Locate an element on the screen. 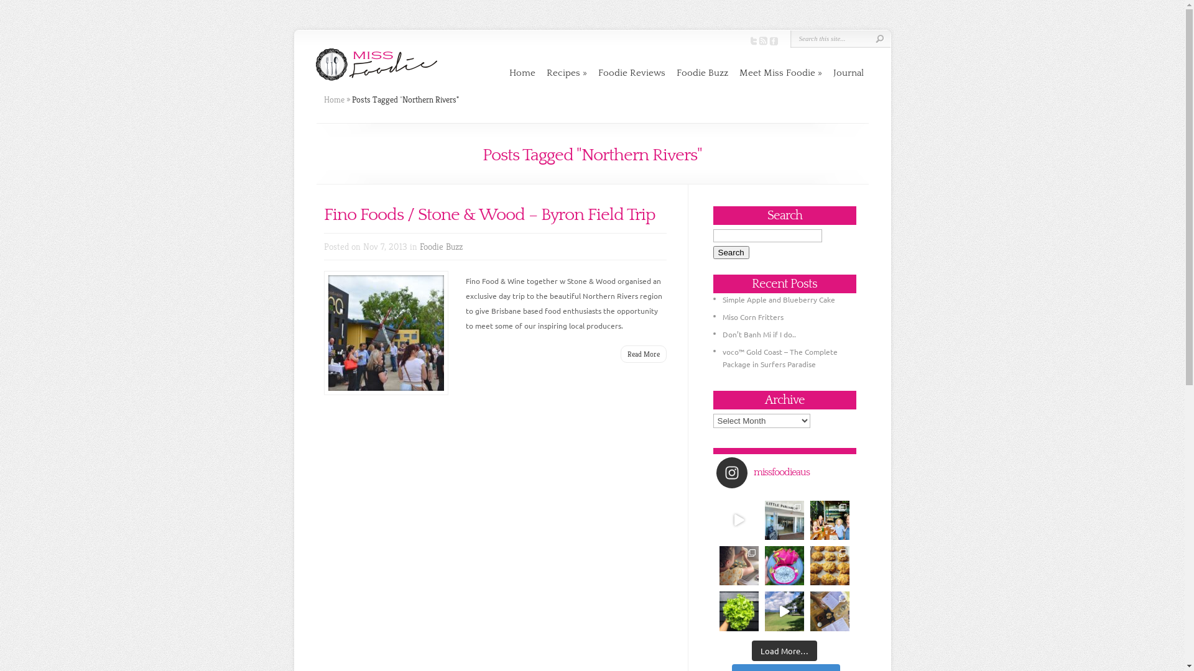  Miso Corn Fritters is located at coordinates (753, 317).